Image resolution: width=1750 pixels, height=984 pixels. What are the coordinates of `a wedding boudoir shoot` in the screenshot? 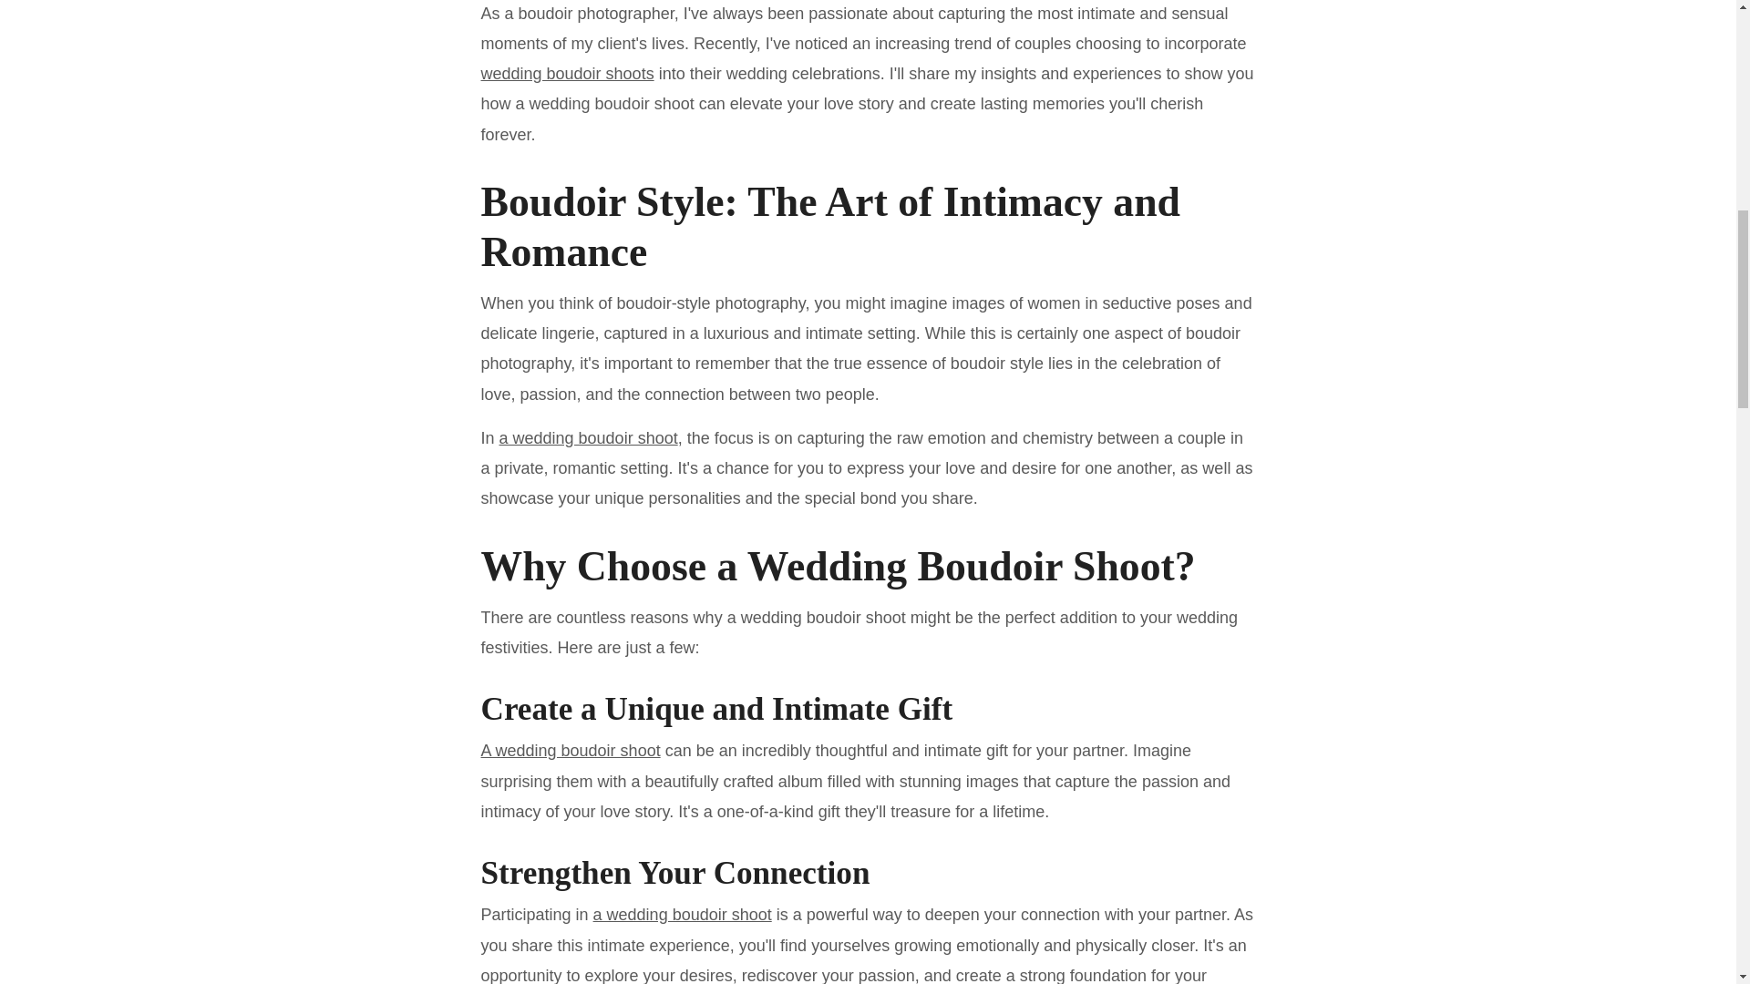 It's located at (589, 437).